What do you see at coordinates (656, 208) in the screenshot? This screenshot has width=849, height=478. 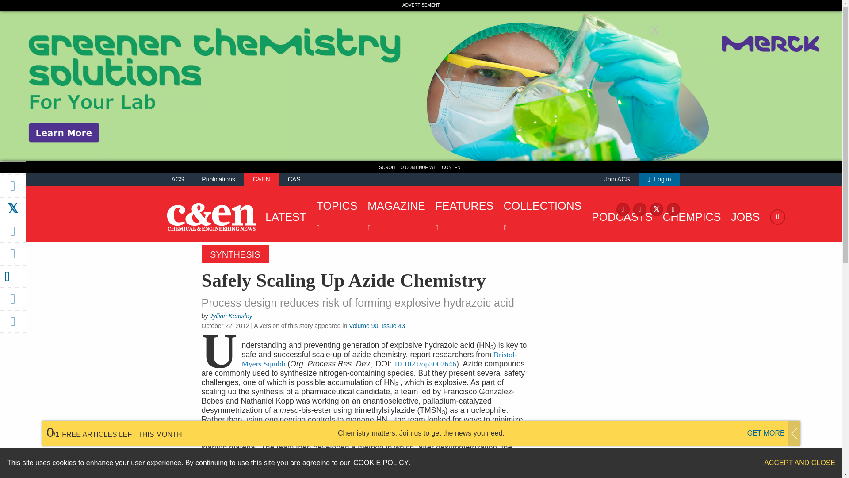 I see `X` at bounding box center [656, 208].